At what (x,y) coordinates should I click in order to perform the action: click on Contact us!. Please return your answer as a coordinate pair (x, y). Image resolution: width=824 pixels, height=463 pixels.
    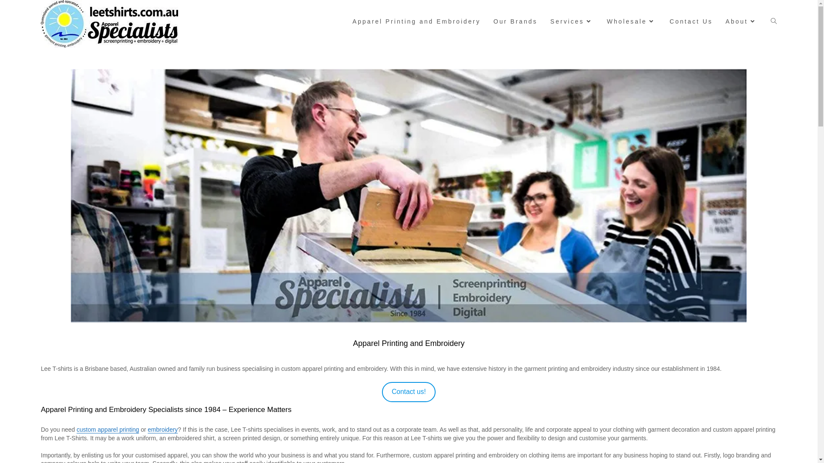
    Looking at the image, I should click on (409, 392).